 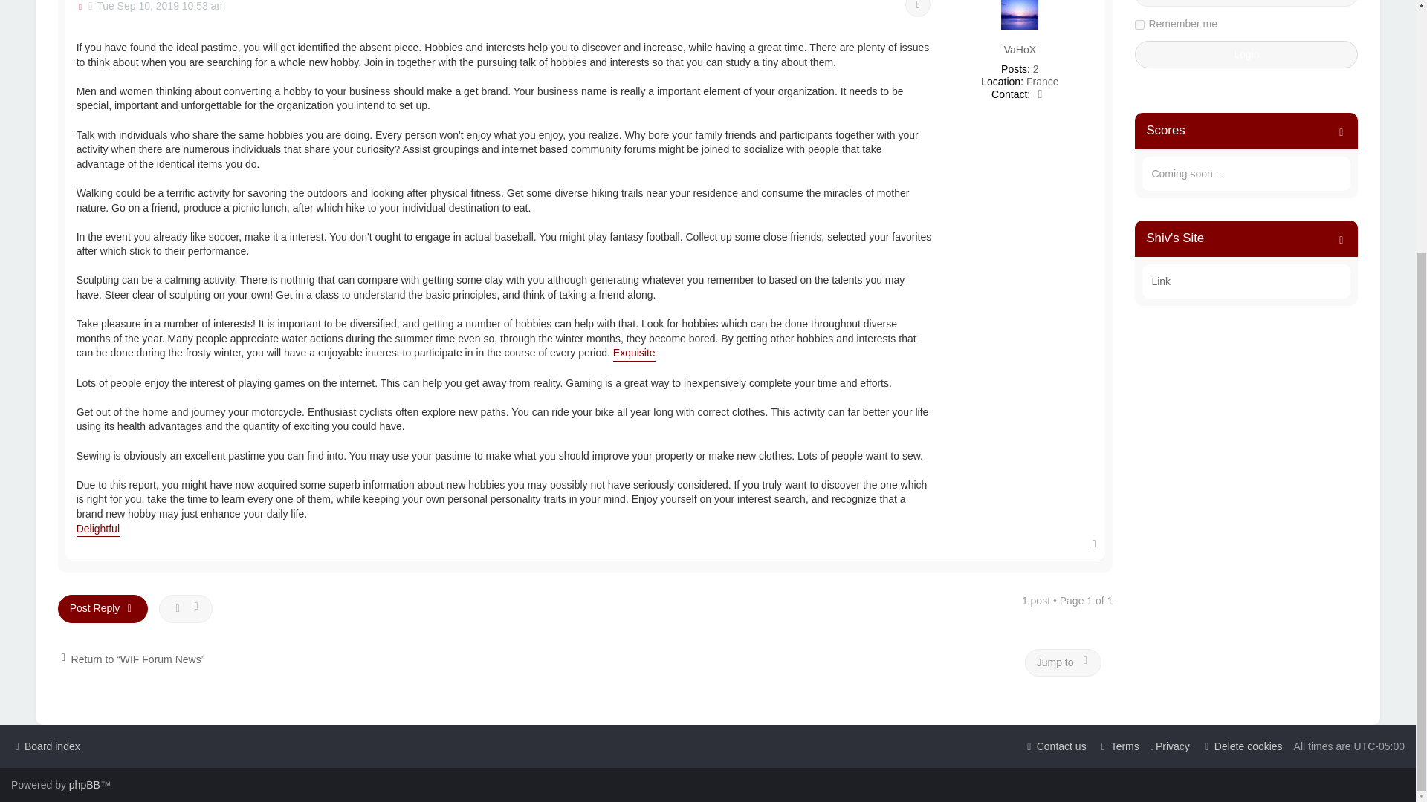 I want to click on Exquisite, so click(x=634, y=353).